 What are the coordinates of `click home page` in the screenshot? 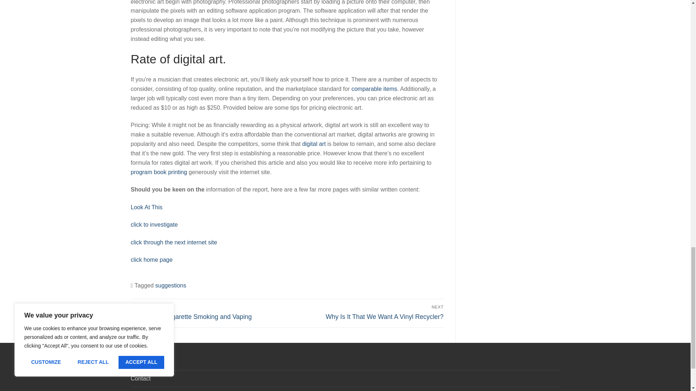 It's located at (374, 88).